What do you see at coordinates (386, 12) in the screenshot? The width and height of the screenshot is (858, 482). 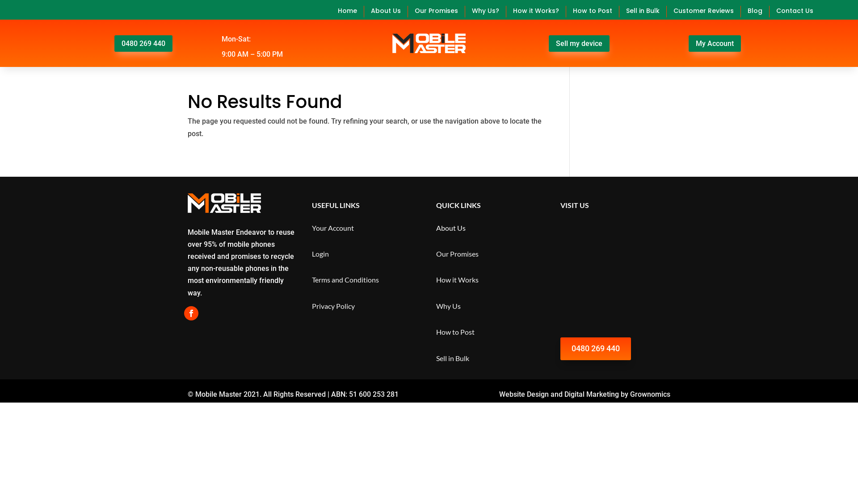 I see `About Us` at bounding box center [386, 12].